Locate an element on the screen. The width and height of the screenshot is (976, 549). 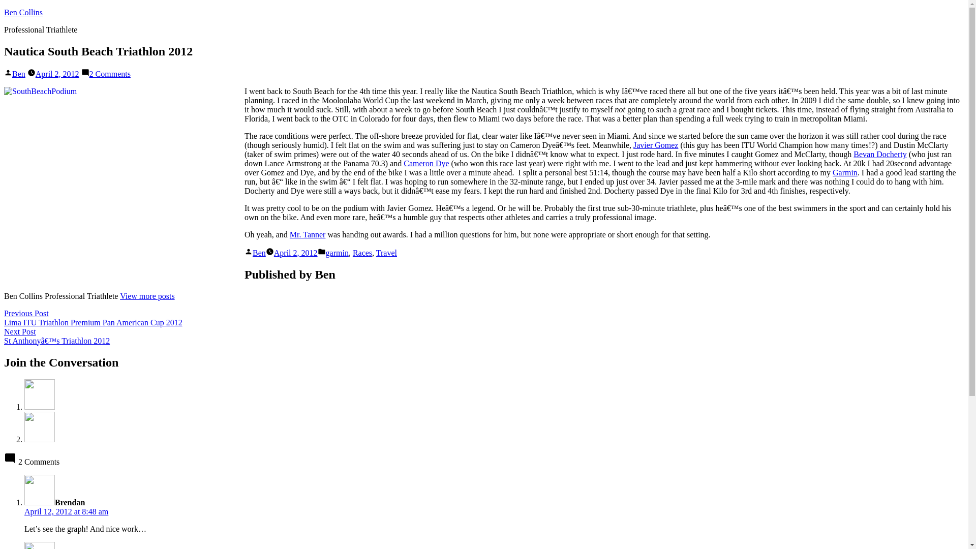
garmin is located at coordinates (337, 253).